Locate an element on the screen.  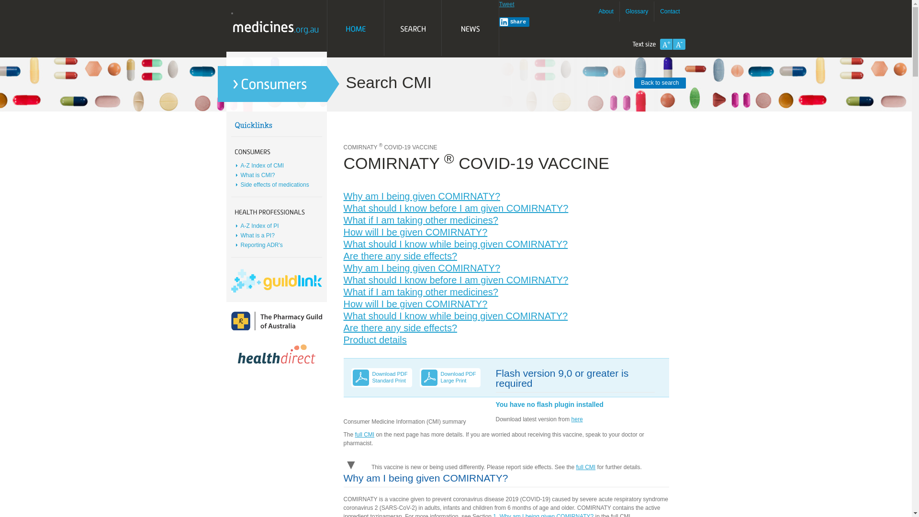
Increase is located at coordinates (666, 44).